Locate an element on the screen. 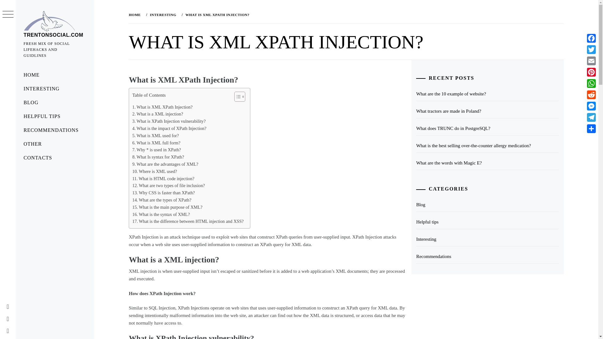 The width and height of the screenshot is (603, 339). Why CSS is faster than XPath? is located at coordinates (163, 193).